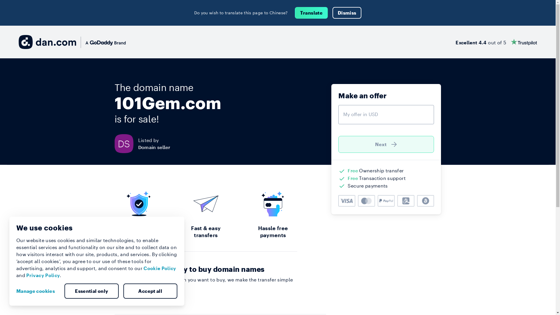  What do you see at coordinates (38, 291) in the screenshot?
I see `Manage cookies` at bounding box center [38, 291].